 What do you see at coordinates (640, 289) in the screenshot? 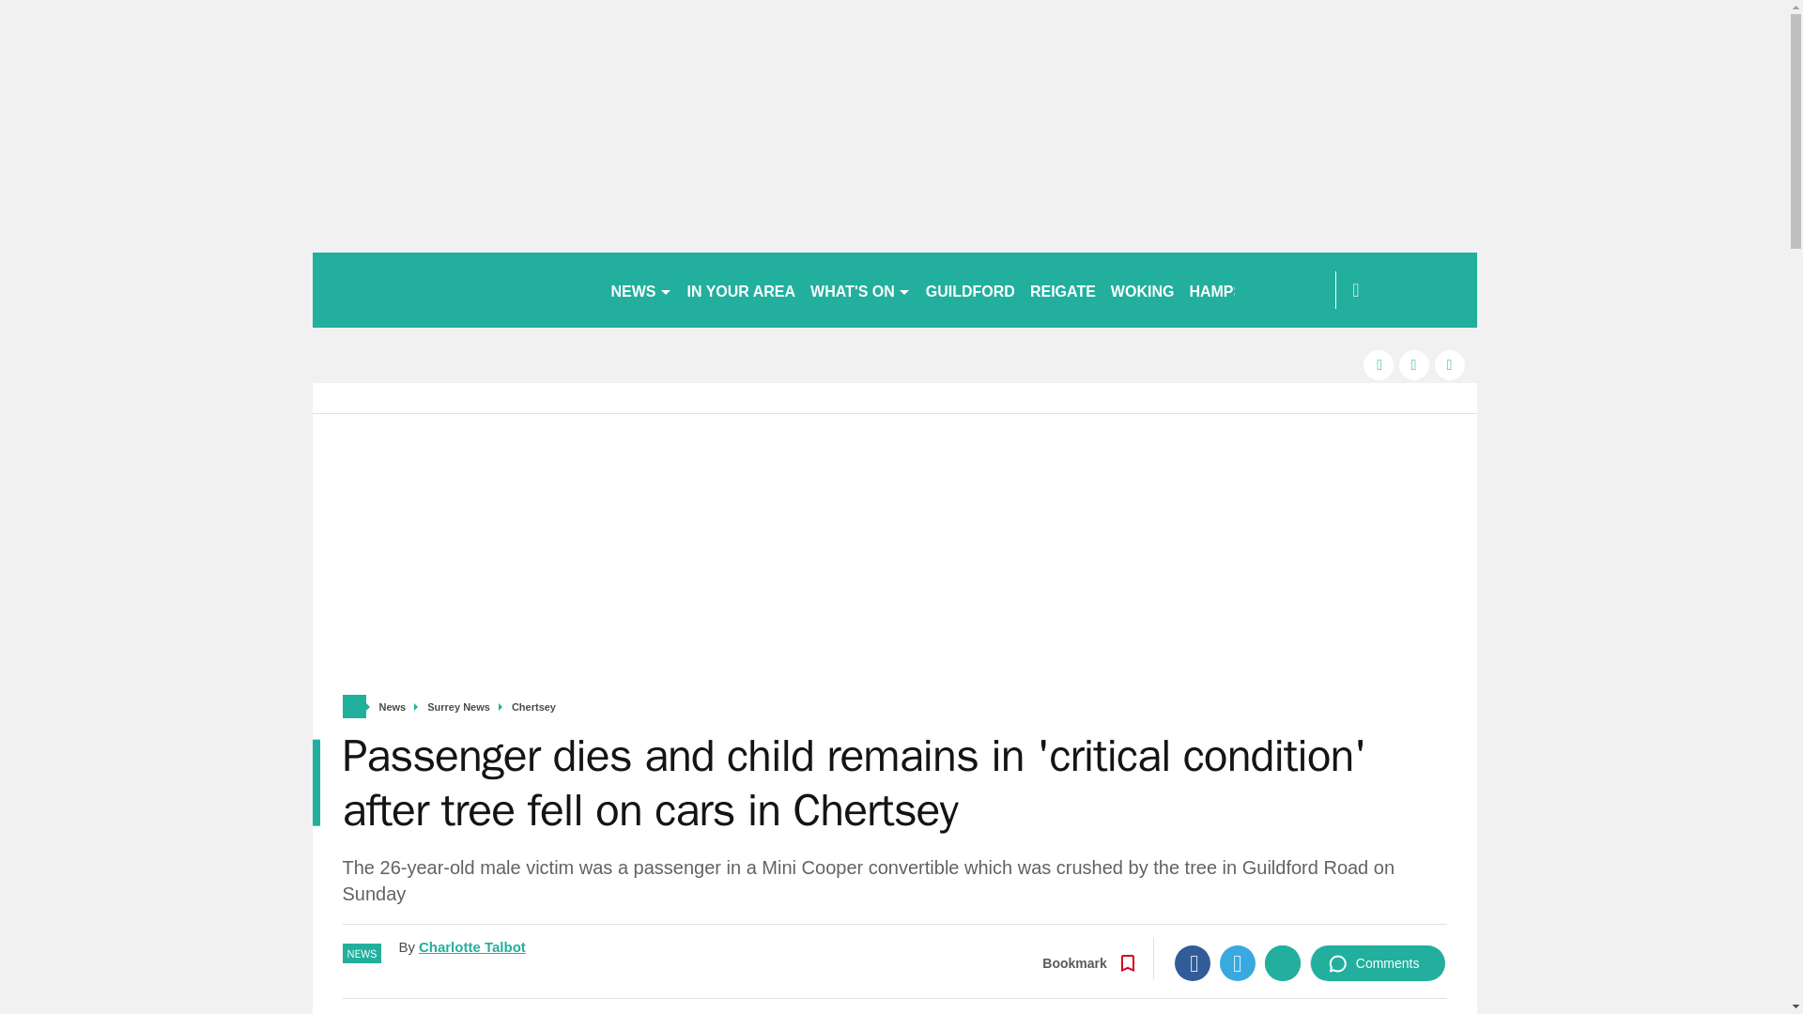
I see `NEWS` at bounding box center [640, 289].